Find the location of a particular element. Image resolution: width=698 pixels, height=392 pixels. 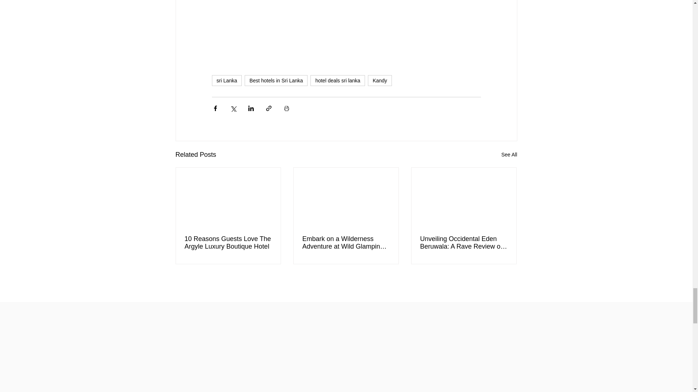

Kandy is located at coordinates (380, 81).